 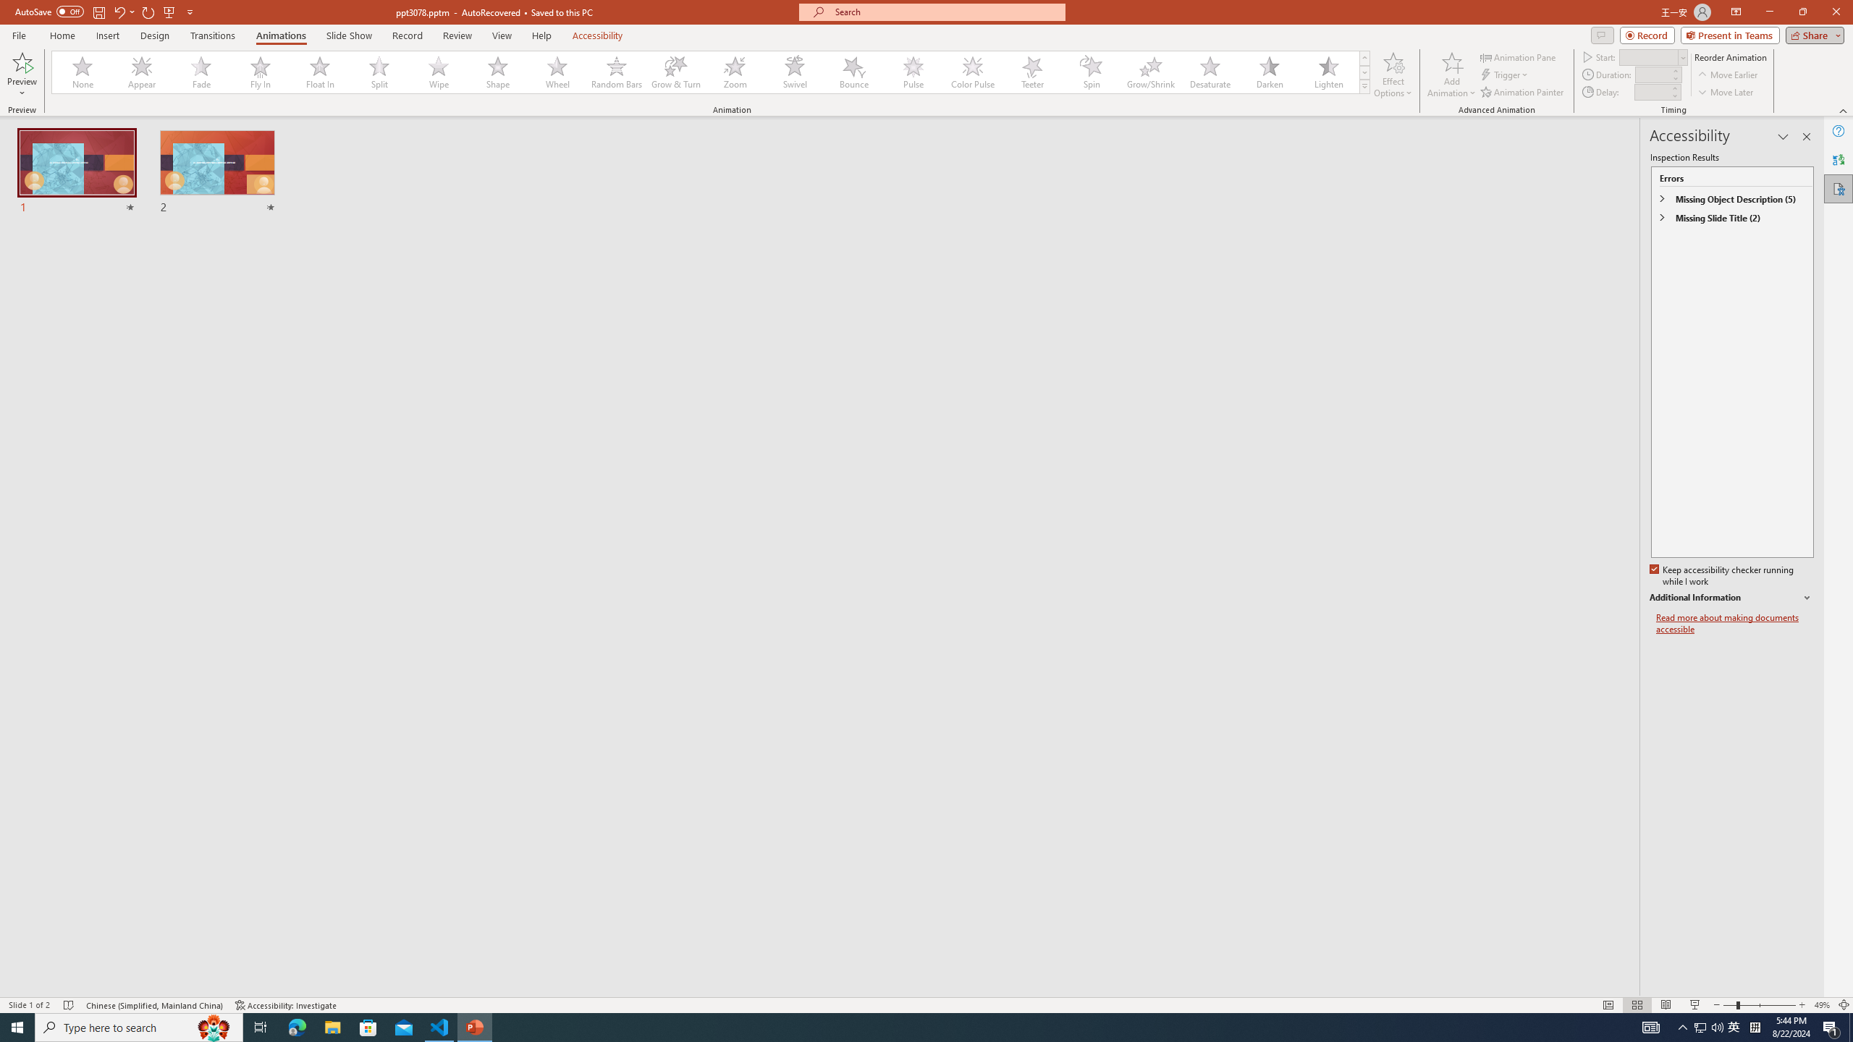 What do you see at coordinates (913, 72) in the screenshot?
I see `Pulse` at bounding box center [913, 72].